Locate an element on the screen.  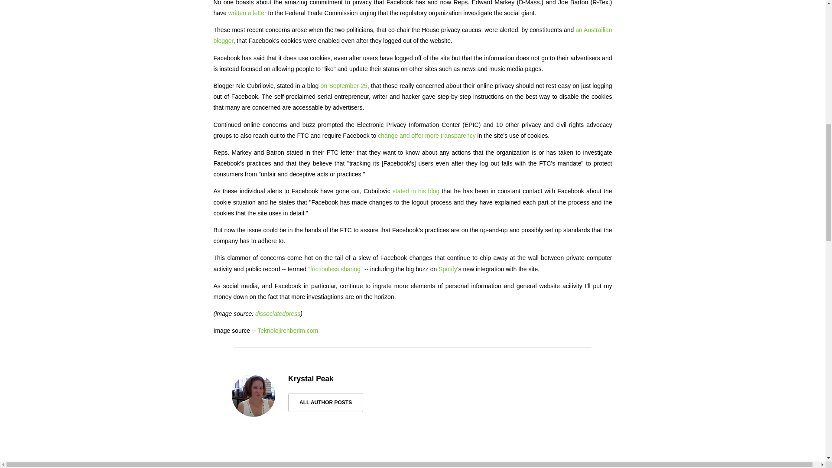
"frictionless sharing" is located at coordinates (335, 269).